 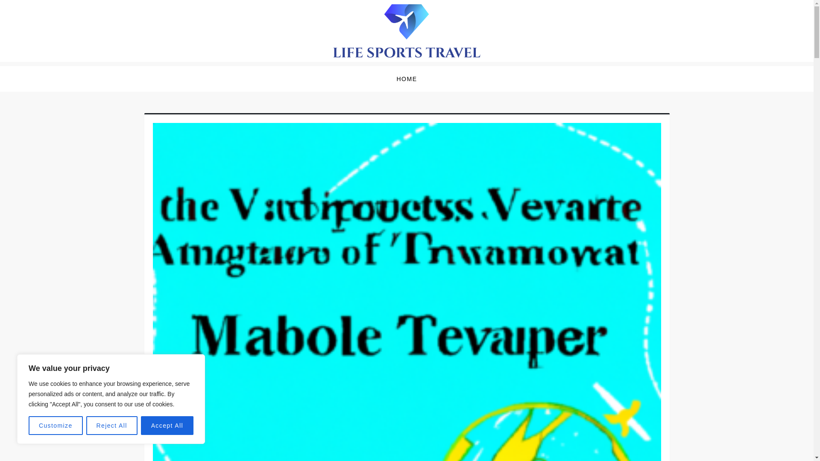 I want to click on Reject All, so click(x=112, y=426).